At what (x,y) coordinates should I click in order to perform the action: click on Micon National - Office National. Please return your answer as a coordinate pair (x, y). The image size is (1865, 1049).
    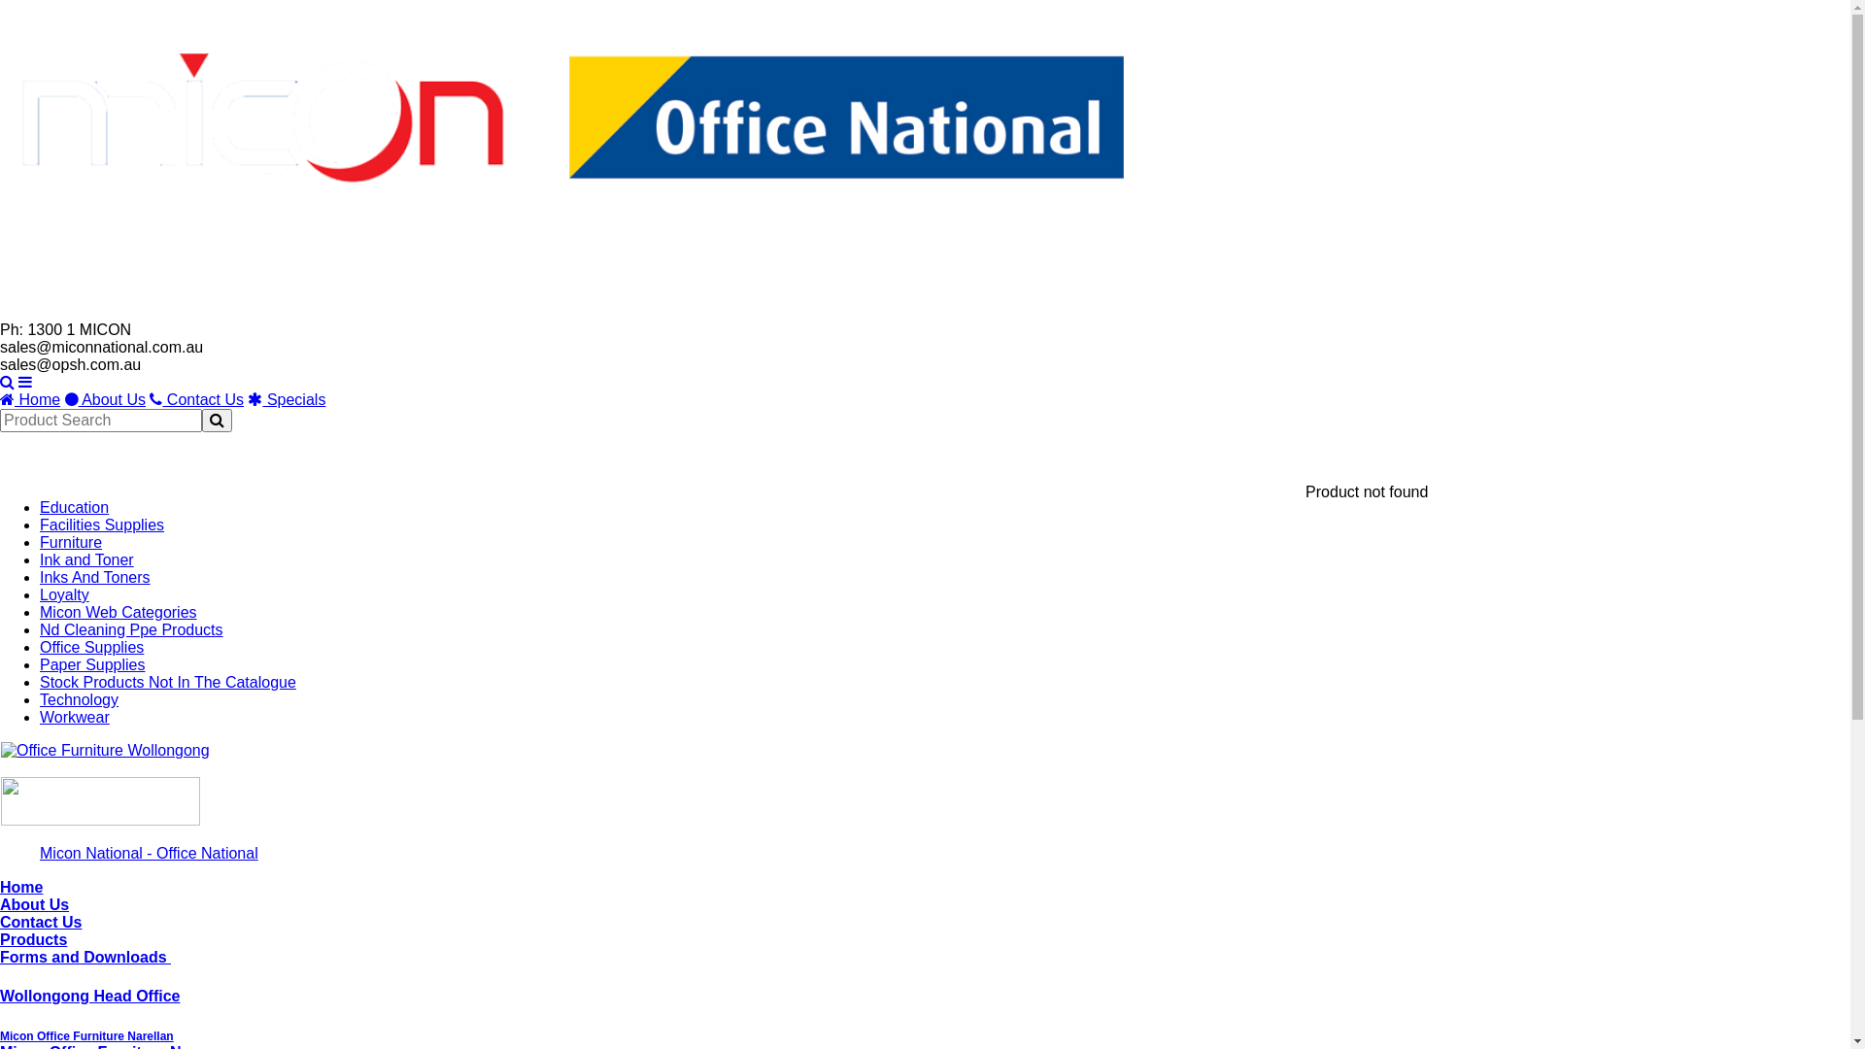
    Looking at the image, I should click on (150, 853).